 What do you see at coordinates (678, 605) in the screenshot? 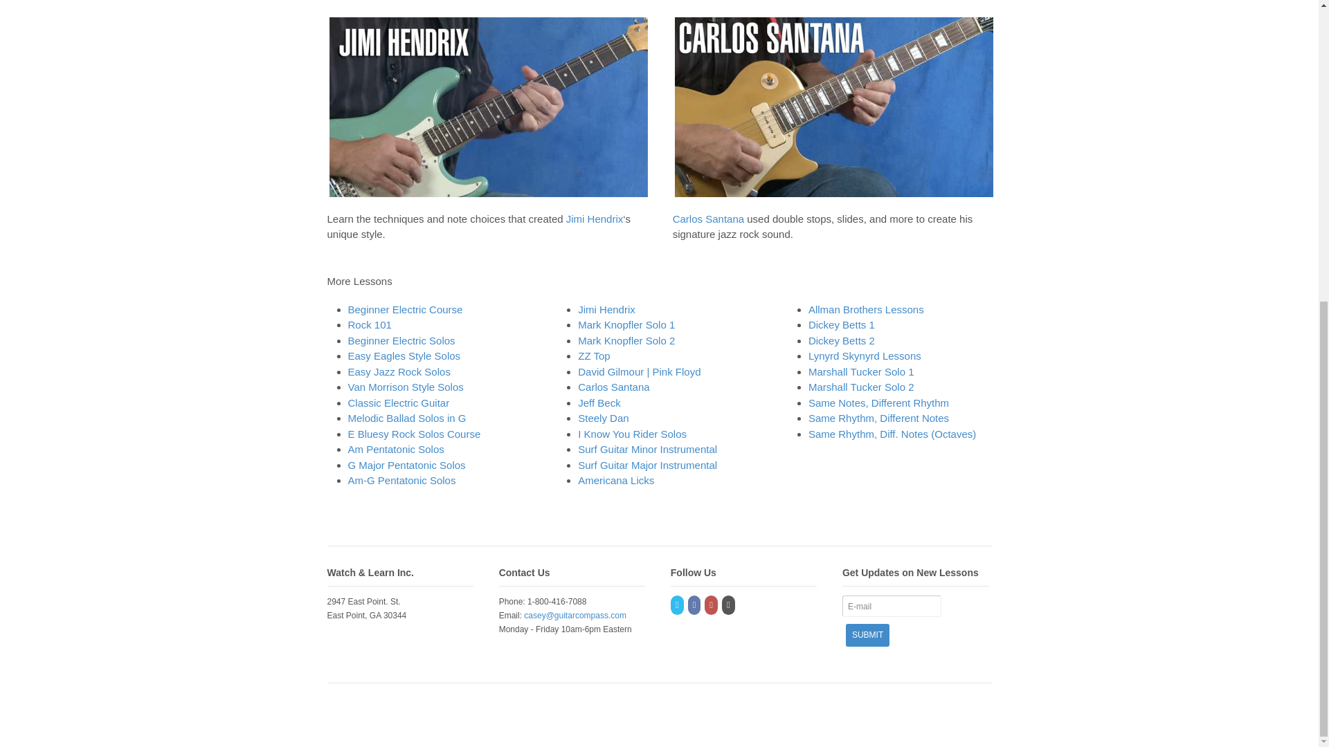
I see `Twitter` at bounding box center [678, 605].